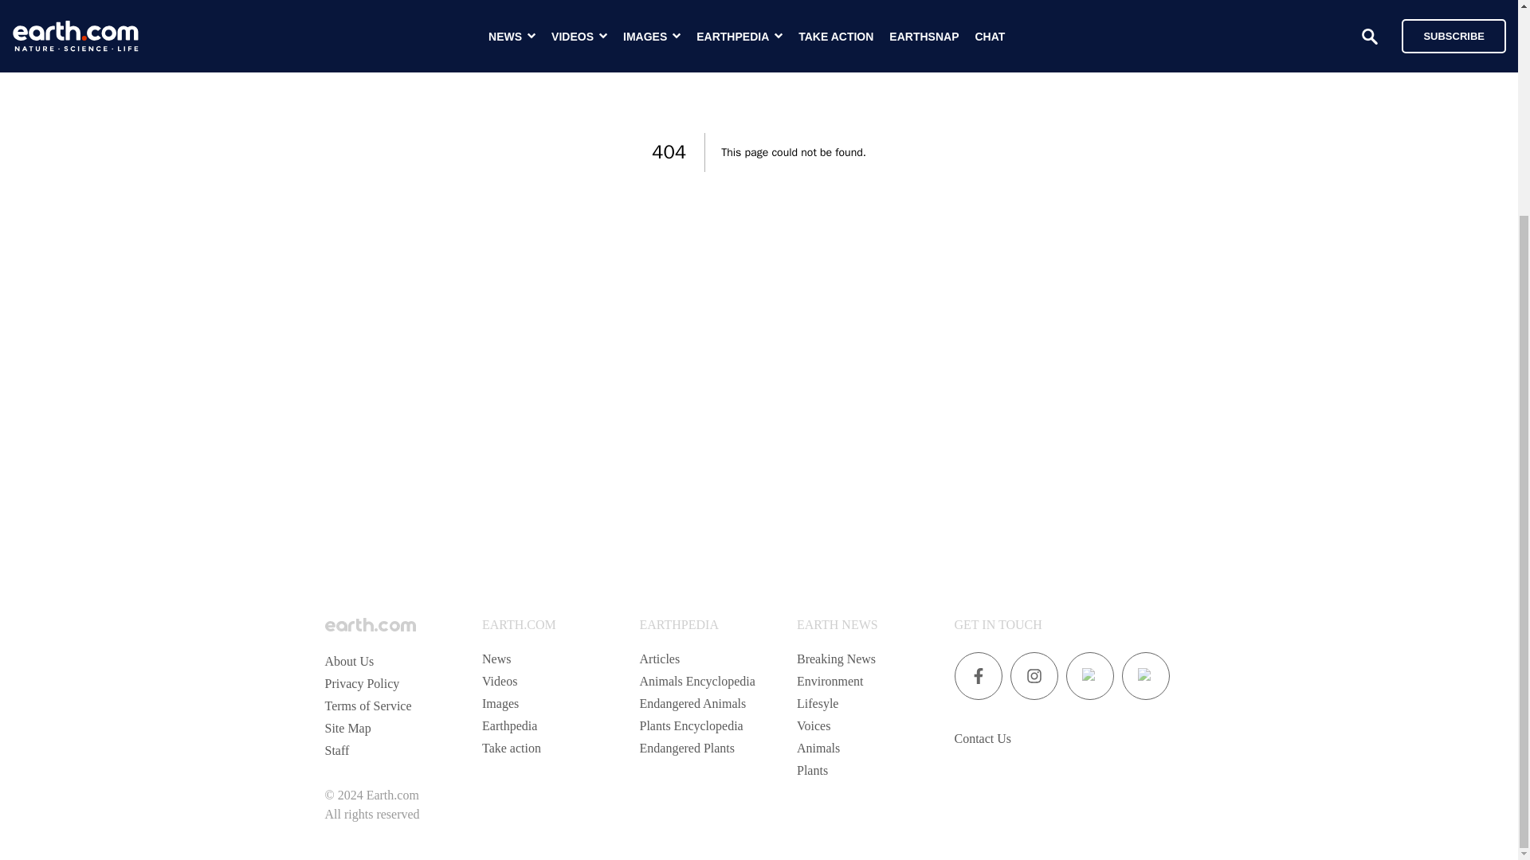 Image resolution: width=1530 pixels, height=860 pixels. What do you see at coordinates (818, 703) in the screenshot?
I see `Lifesyle` at bounding box center [818, 703].